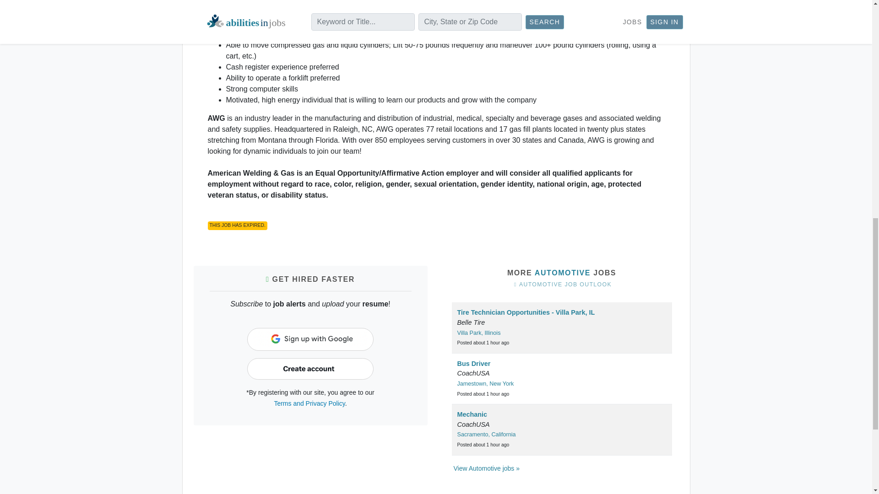  Describe the element at coordinates (485, 383) in the screenshot. I see `Jamestown, New York` at that location.